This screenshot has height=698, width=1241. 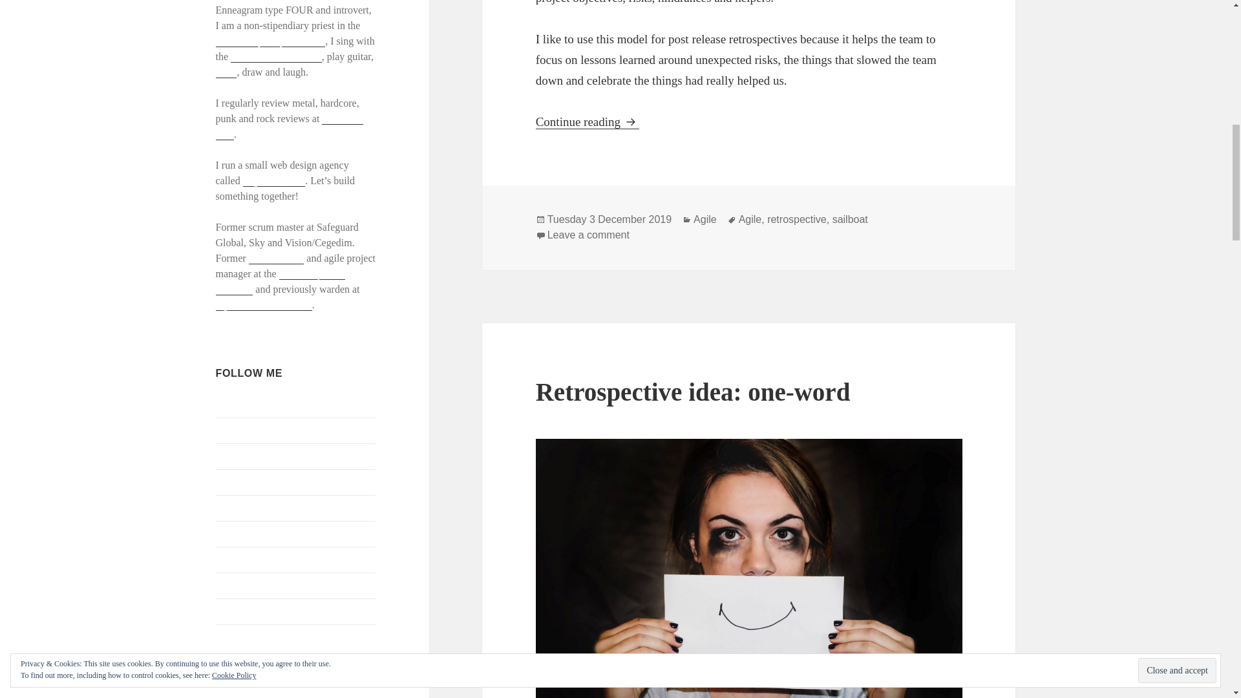 What do you see at coordinates (270, 41) in the screenshot?
I see `Scottish Episcopal Church` at bounding box center [270, 41].